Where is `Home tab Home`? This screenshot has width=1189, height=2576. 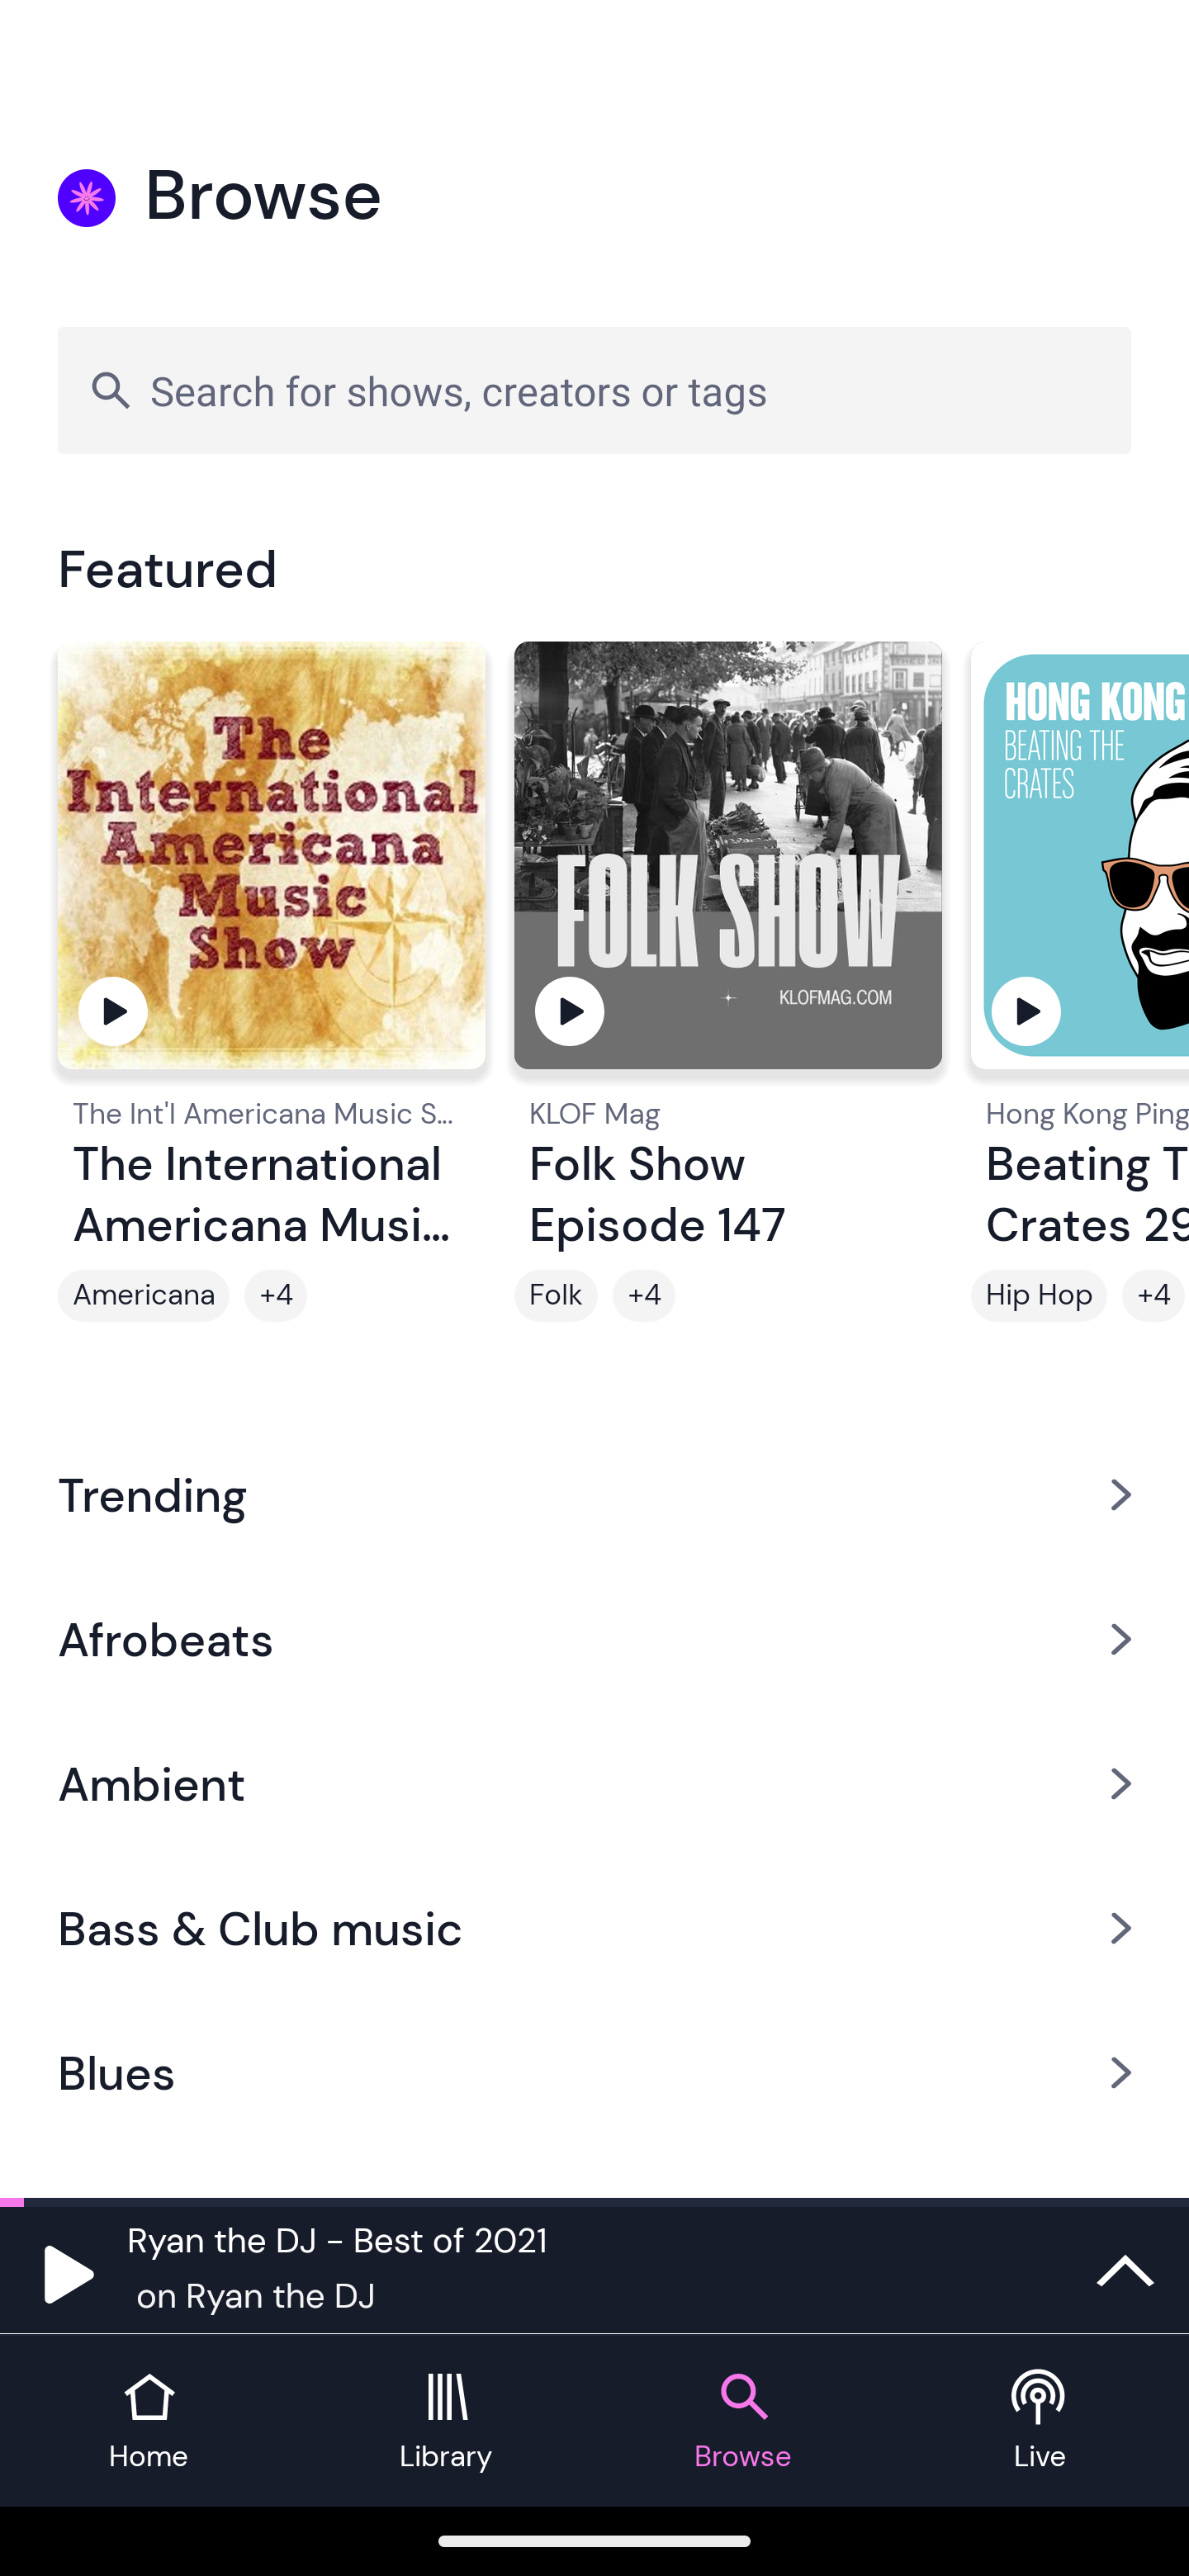
Home tab Home is located at coordinates (149, 2421).